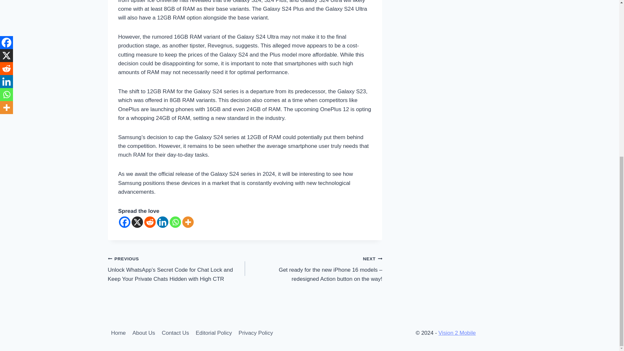 This screenshot has width=624, height=351. What do you see at coordinates (188, 222) in the screenshot?
I see `More` at bounding box center [188, 222].